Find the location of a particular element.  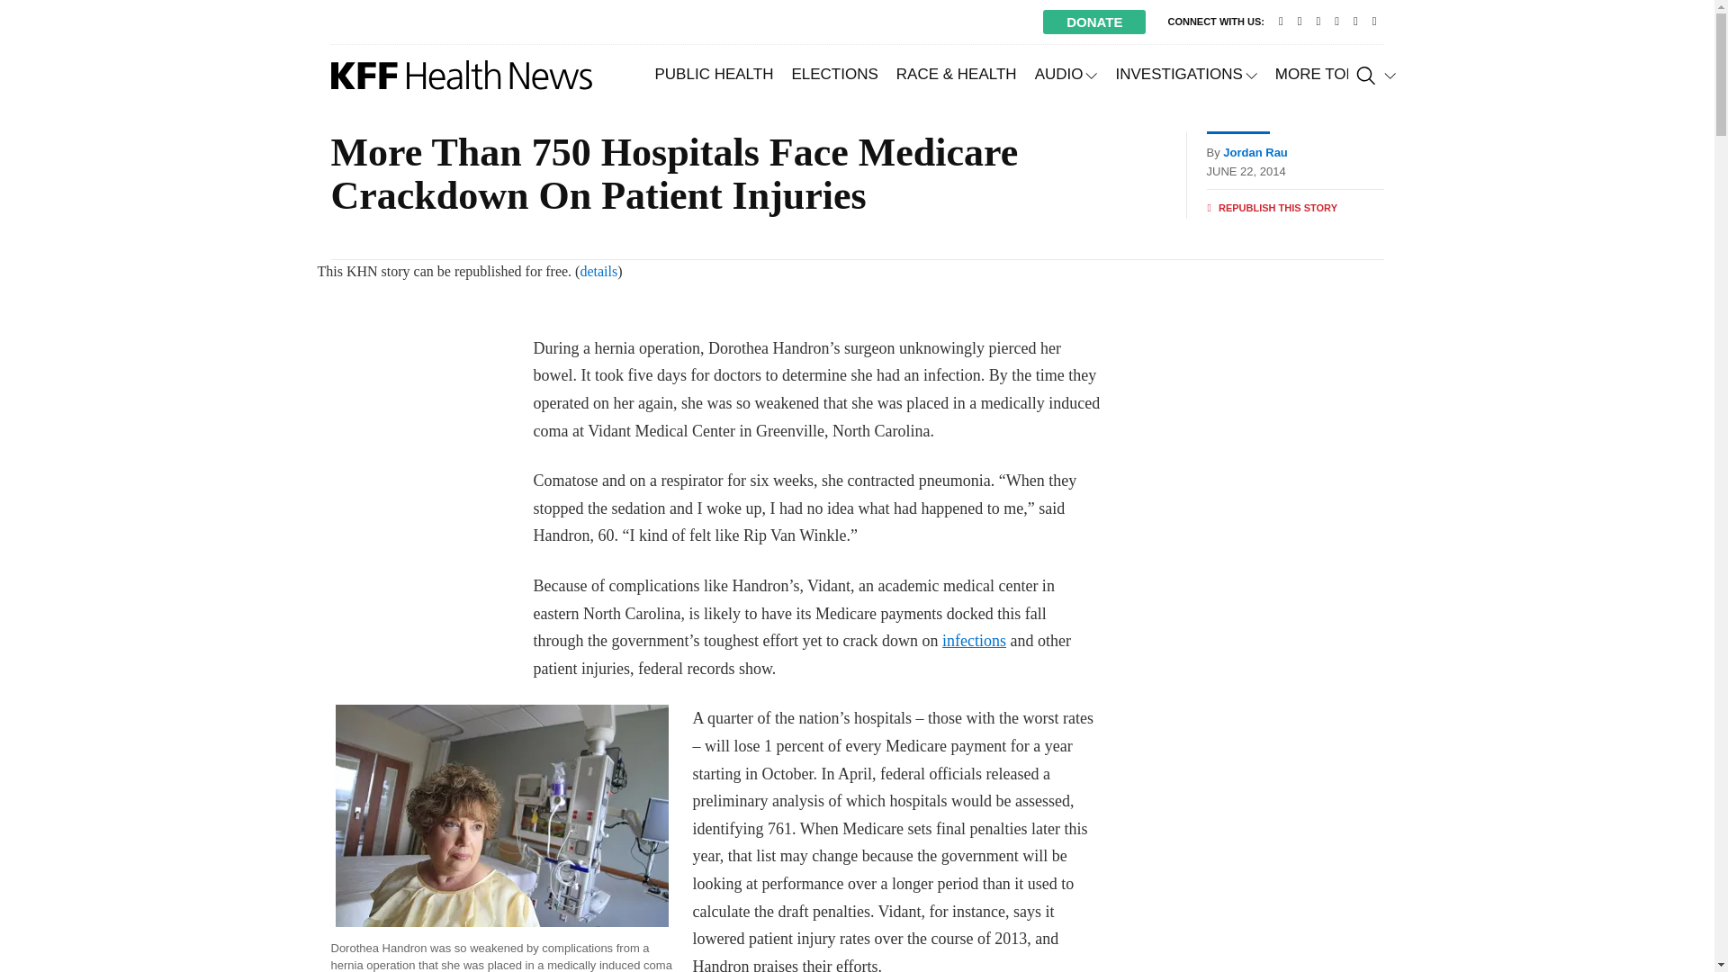

Click to share is located at coordinates (1272, 208).